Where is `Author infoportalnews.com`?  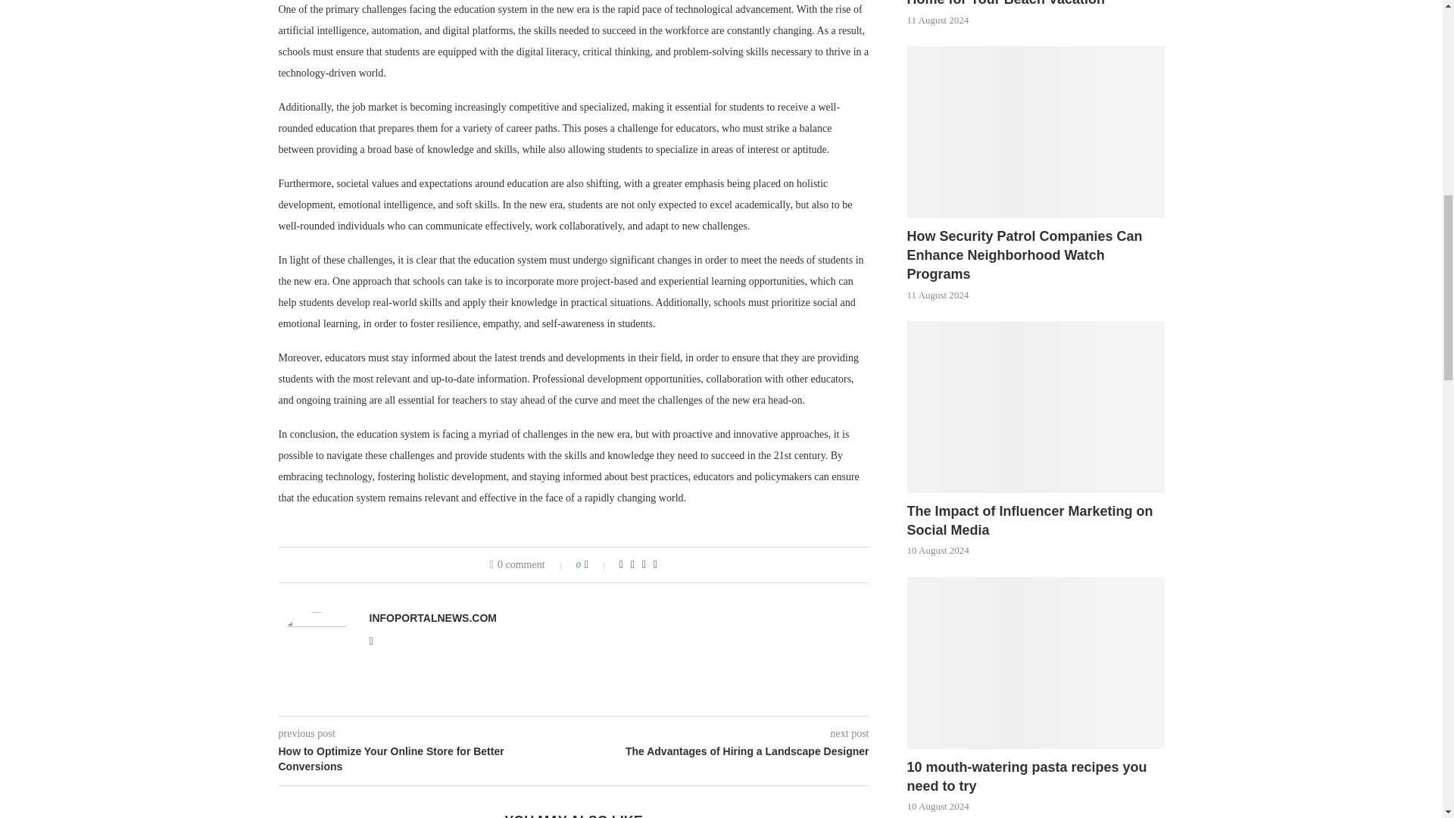 Author infoportalnews.com is located at coordinates (433, 618).